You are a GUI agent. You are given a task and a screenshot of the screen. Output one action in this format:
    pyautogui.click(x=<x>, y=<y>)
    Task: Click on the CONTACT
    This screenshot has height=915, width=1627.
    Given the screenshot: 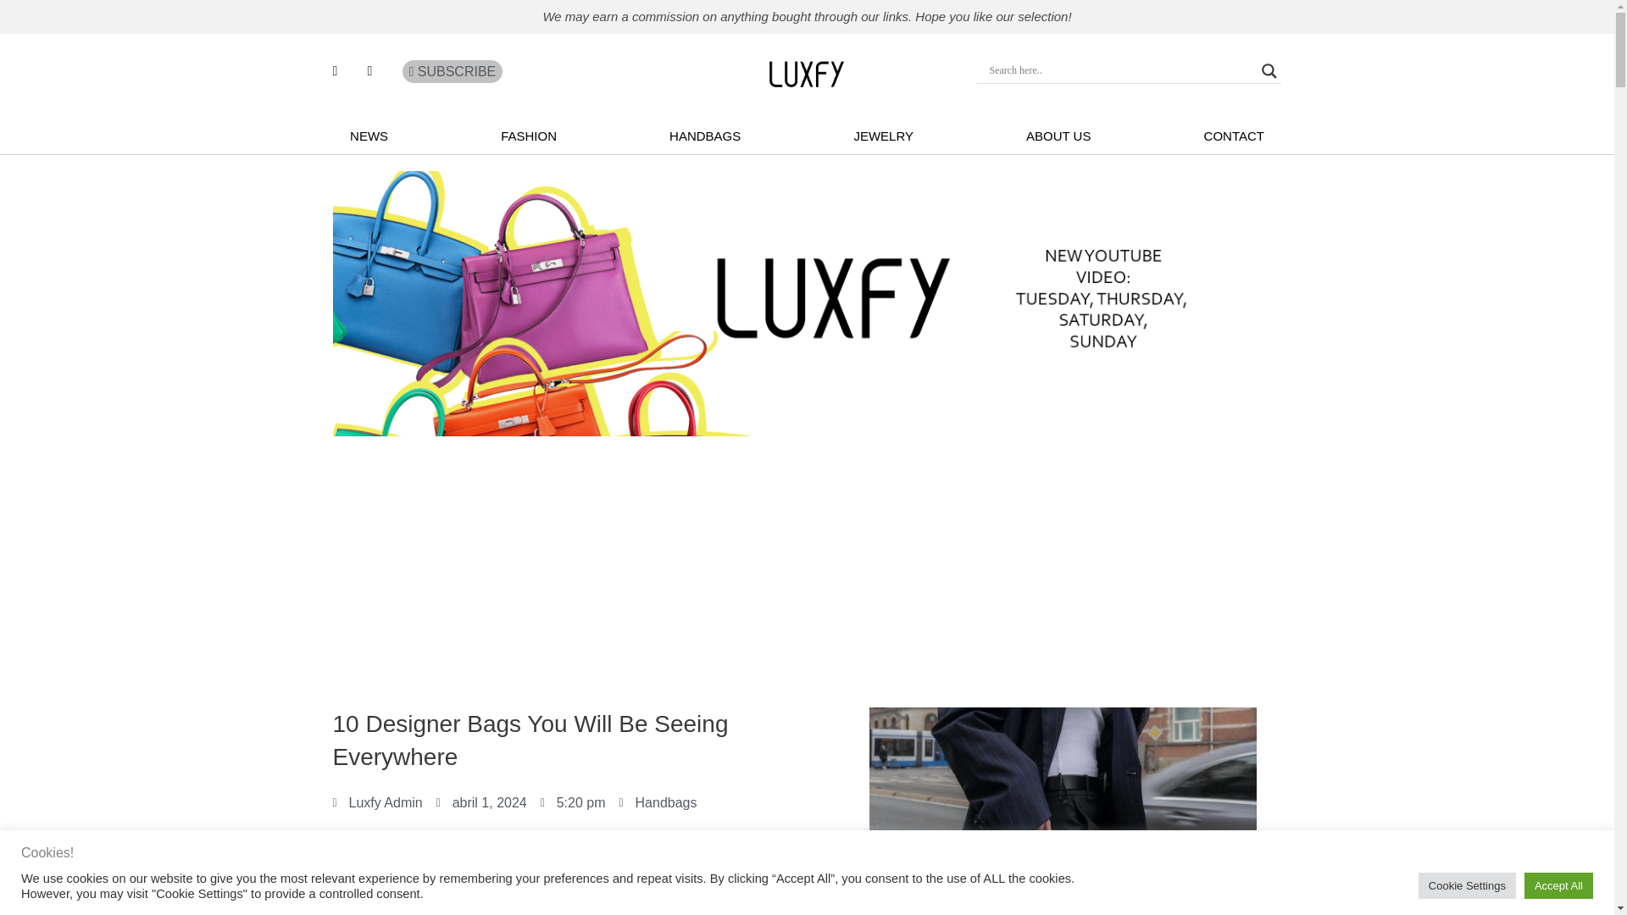 What is the action you would take?
    pyautogui.click(x=1234, y=136)
    